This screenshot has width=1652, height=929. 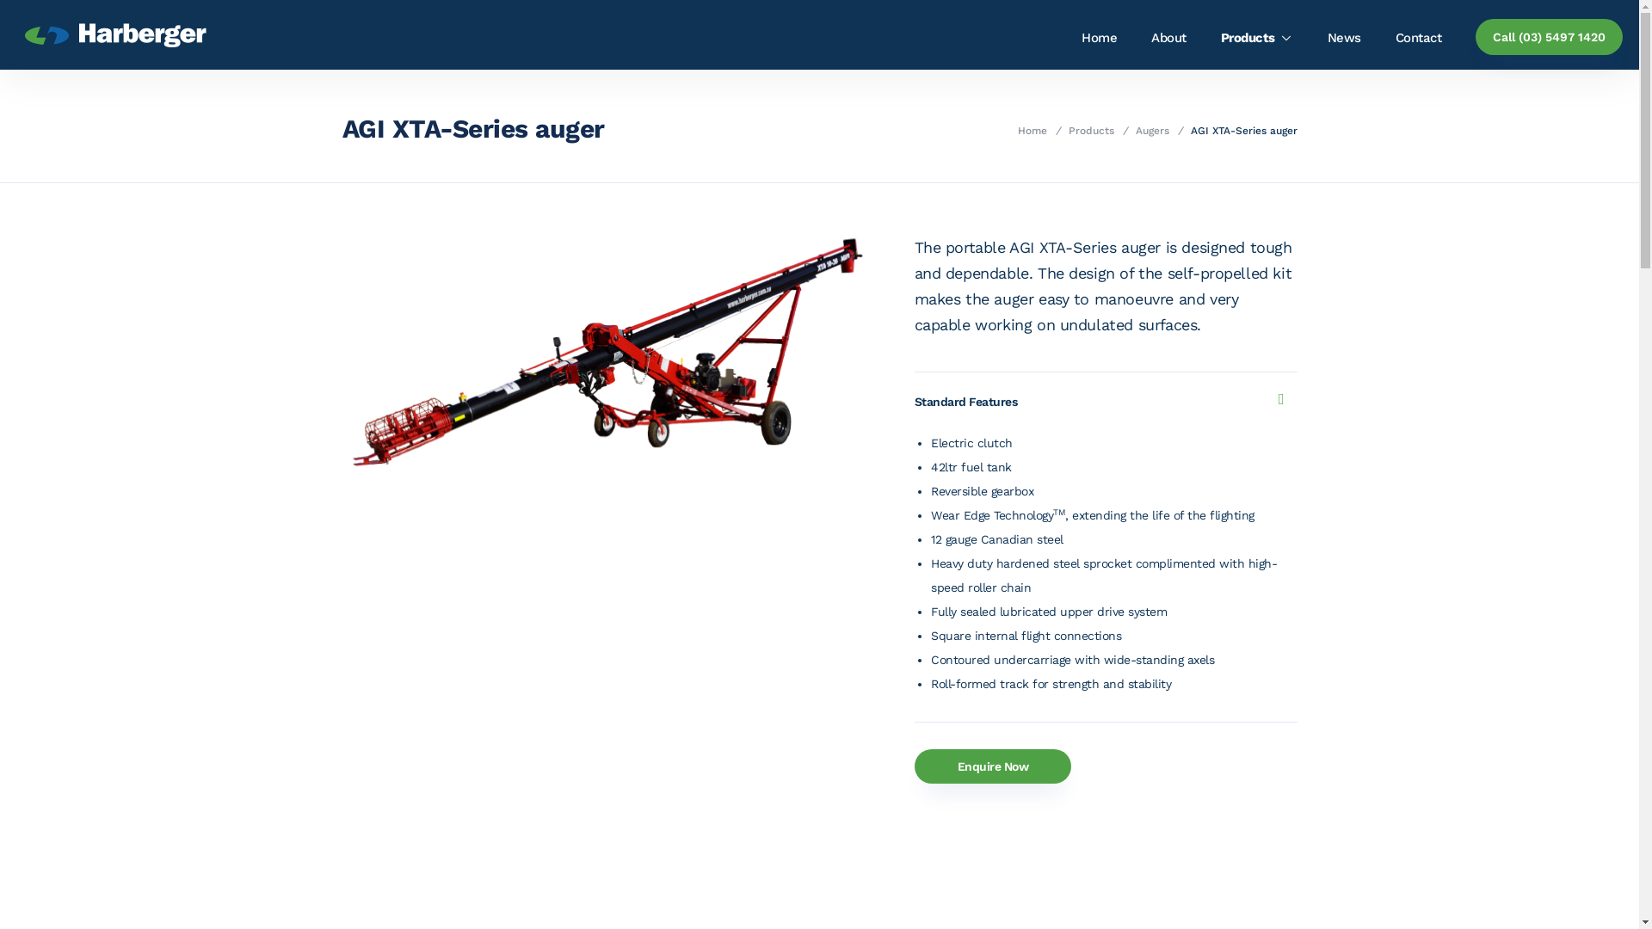 What do you see at coordinates (1091, 131) in the screenshot?
I see `Products` at bounding box center [1091, 131].